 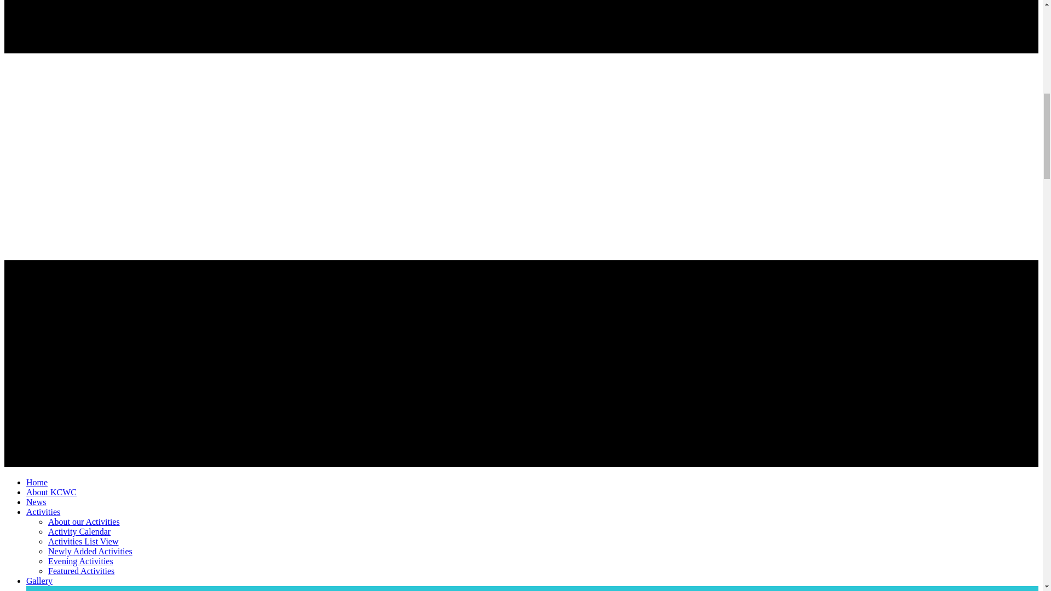 What do you see at coordinates (90, 552) in the screenshot?
I see `Newly Added Activities` at bounding box center [90, 552].